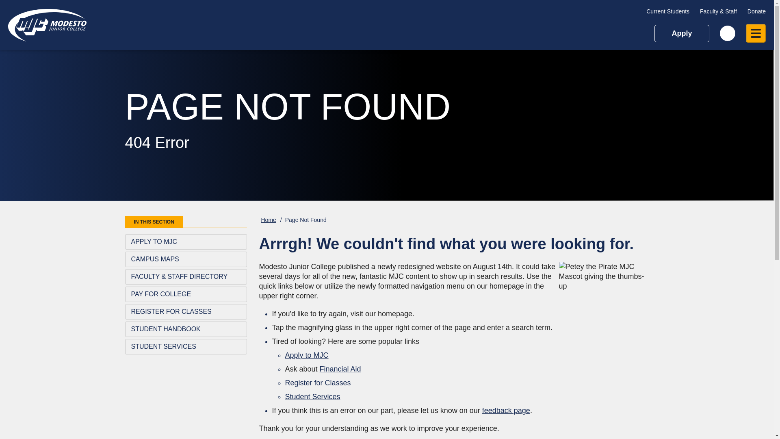 This screenshot has height=439, width=780. Describe the element at coordinates (668, 11) in the screenshot. I see `Current Students` at that location.